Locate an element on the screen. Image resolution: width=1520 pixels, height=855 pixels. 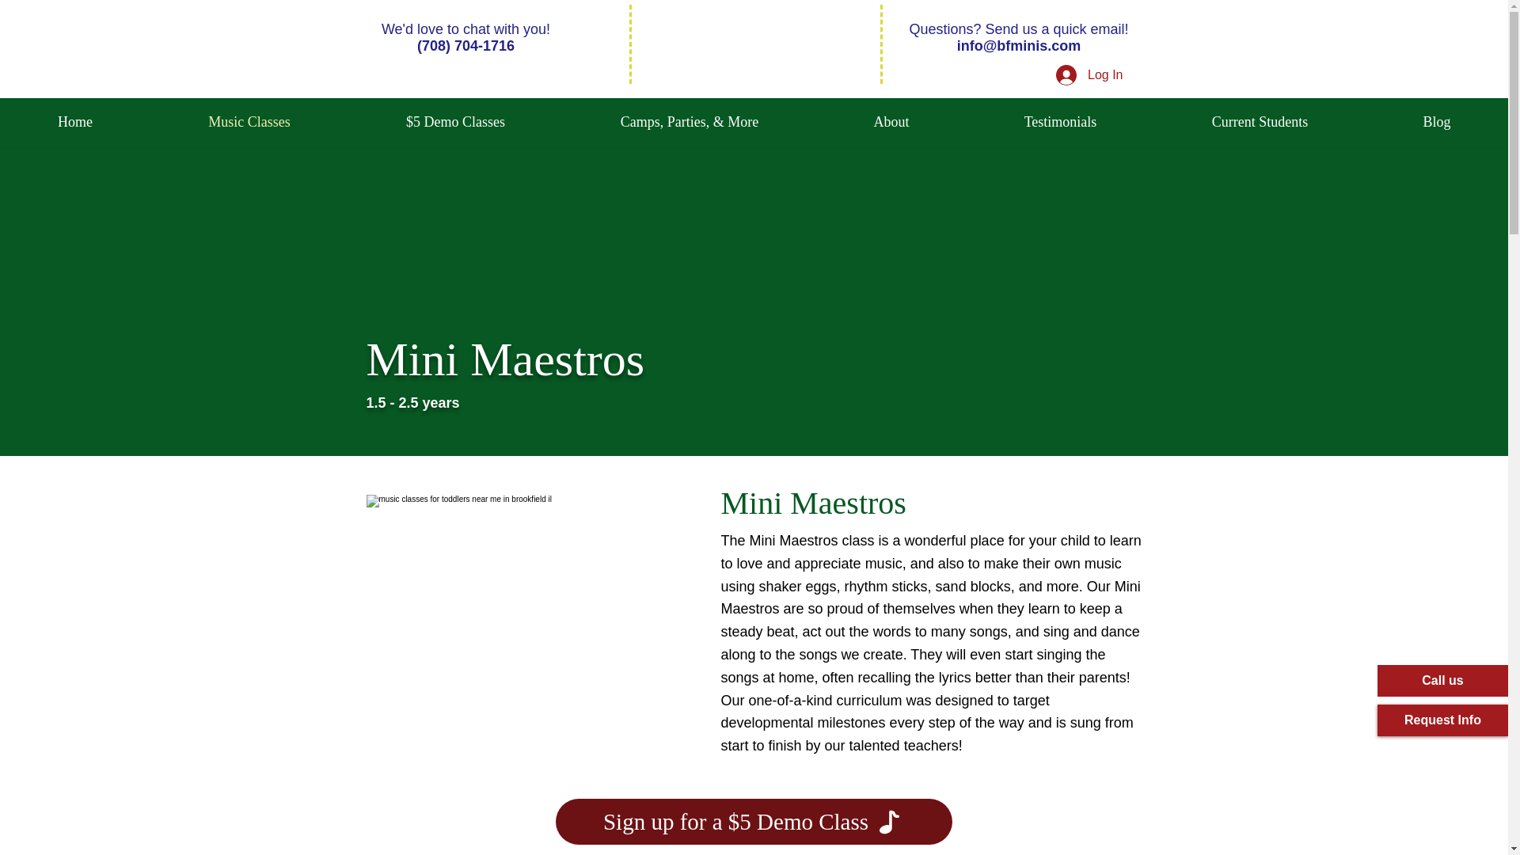
Testimonials is located at coordinates (1060, 122).